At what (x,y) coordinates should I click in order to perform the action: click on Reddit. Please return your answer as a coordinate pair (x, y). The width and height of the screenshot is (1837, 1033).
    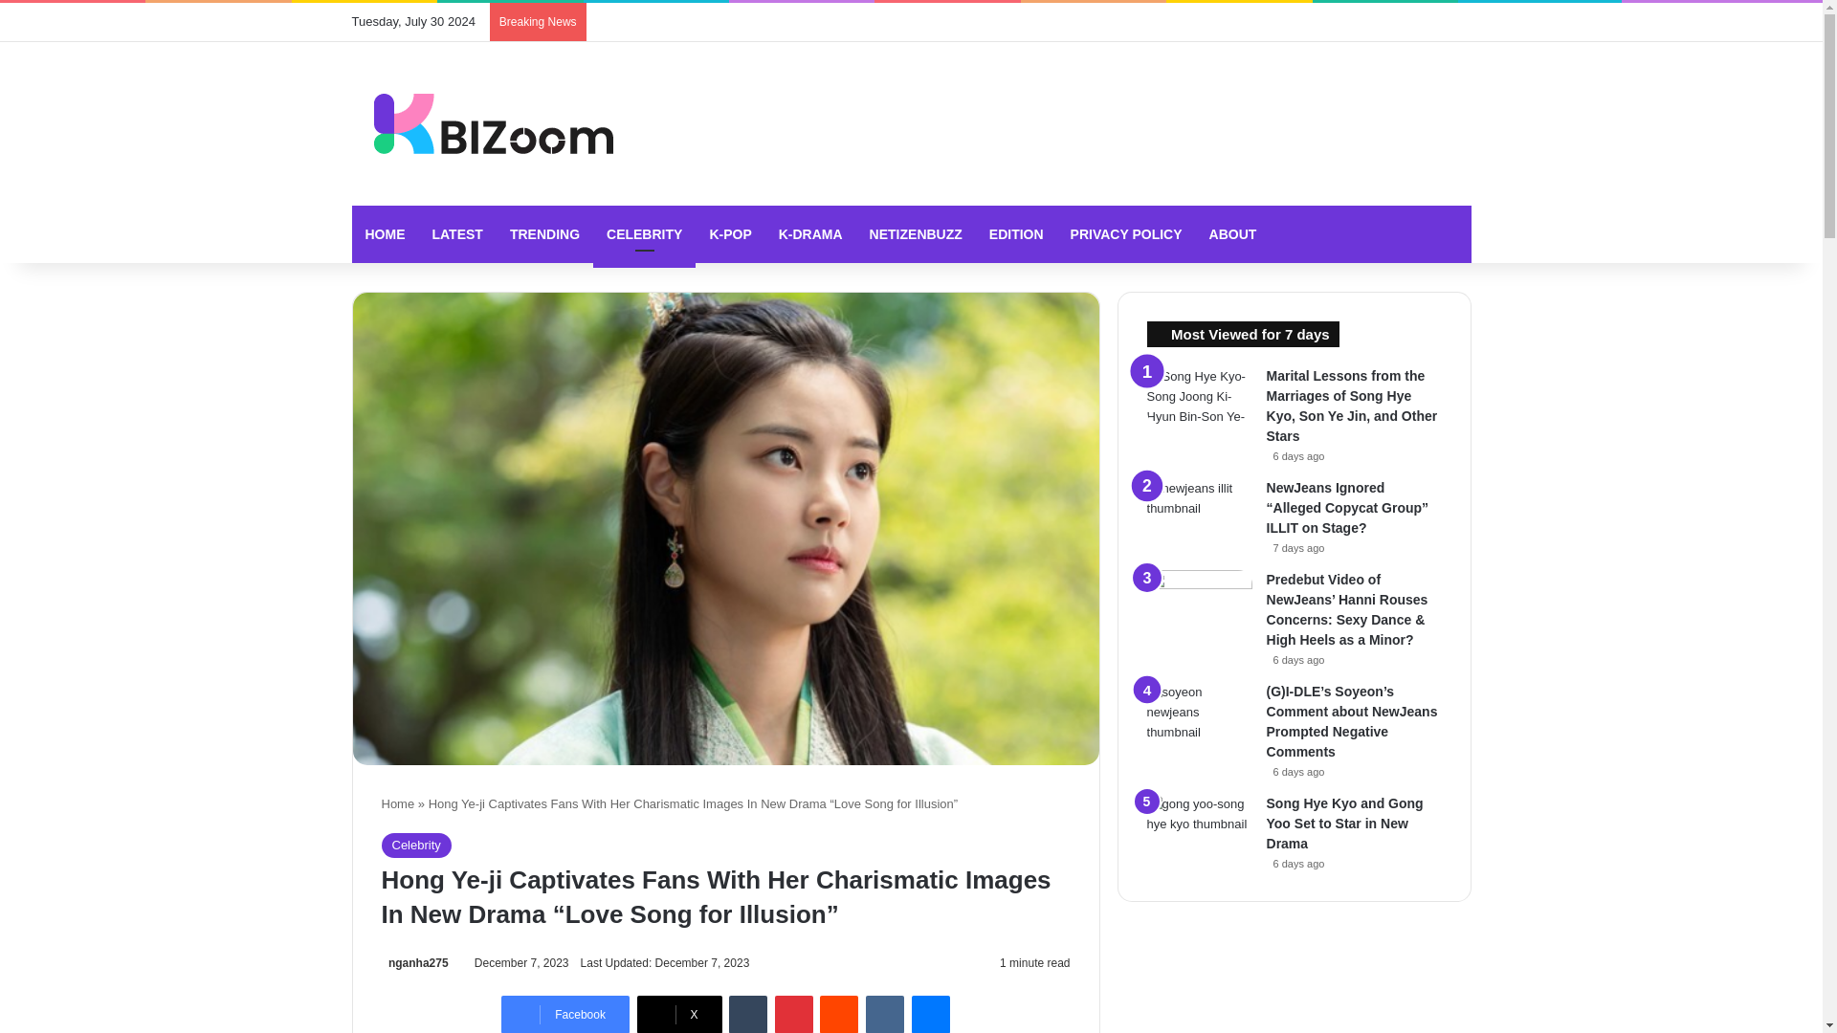
    Looking at the image, I should click on (838, 1014).